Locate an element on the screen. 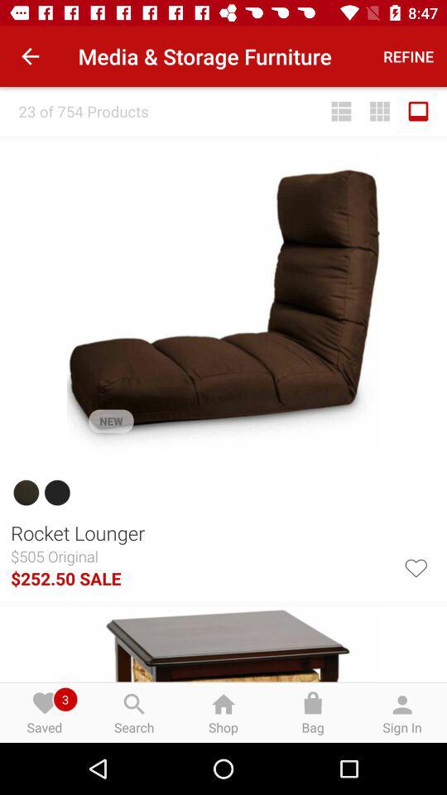 The image size is (447, 795). press icon to the right of 23 of 754 is located at coordinates (341, 111).